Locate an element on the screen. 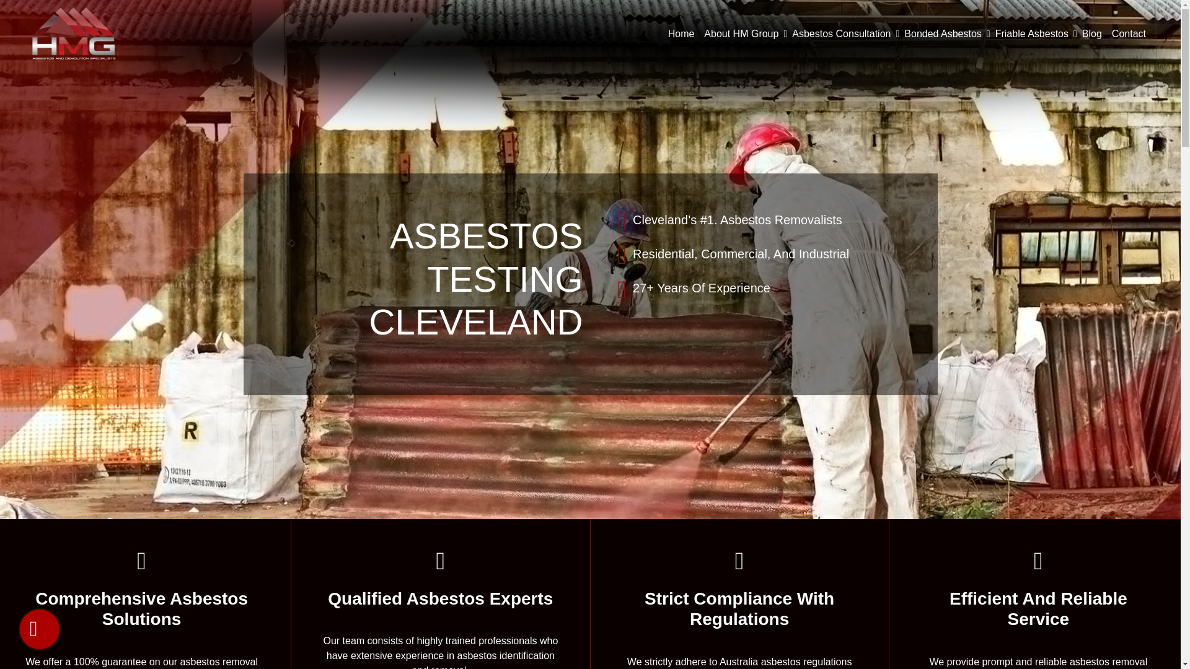  About HM Group is located at coordinates (741, 33).